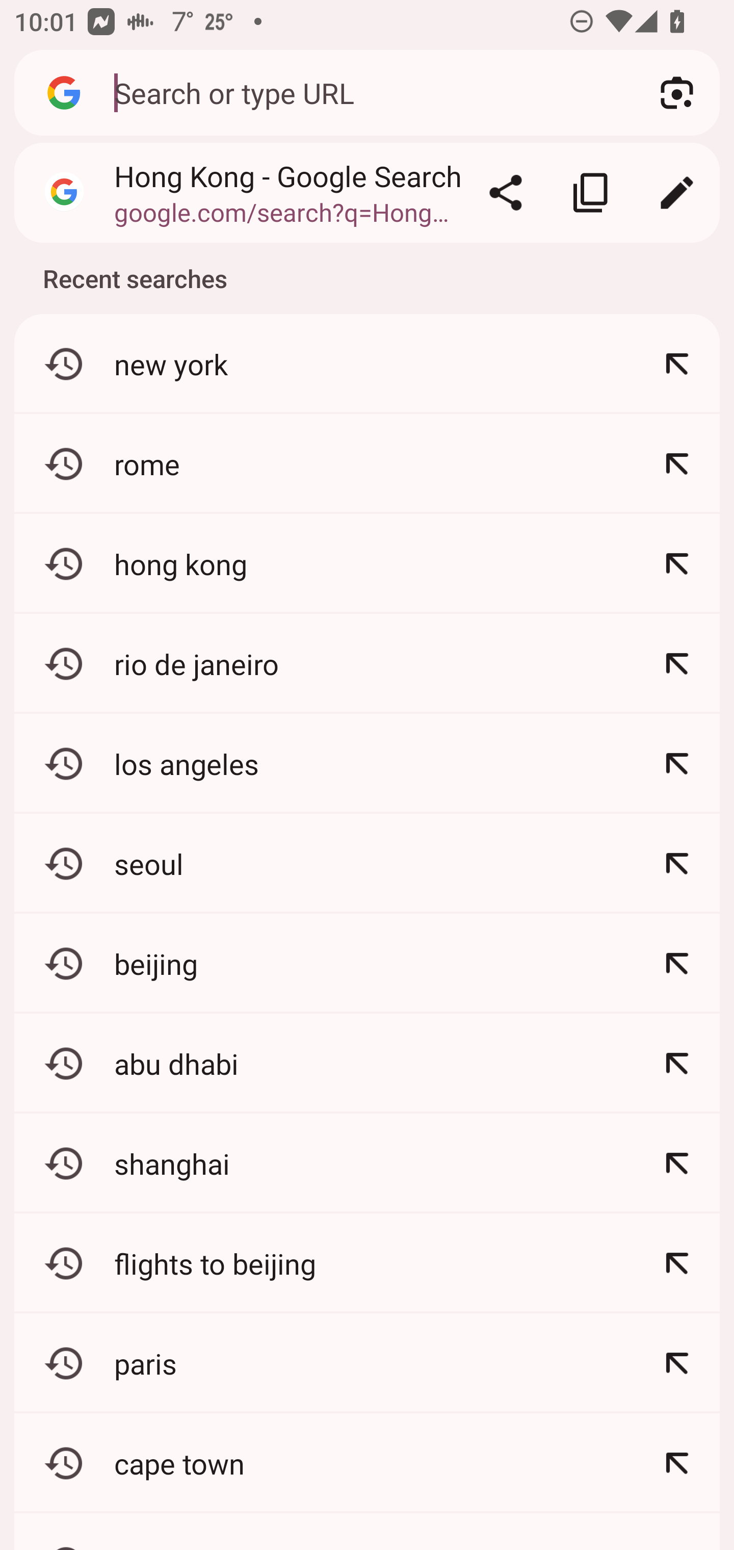  Describe the element at coordinates (367, 664) in the screenshot. I see `rio de janeiro Refine: rio de janeiro` at that location.